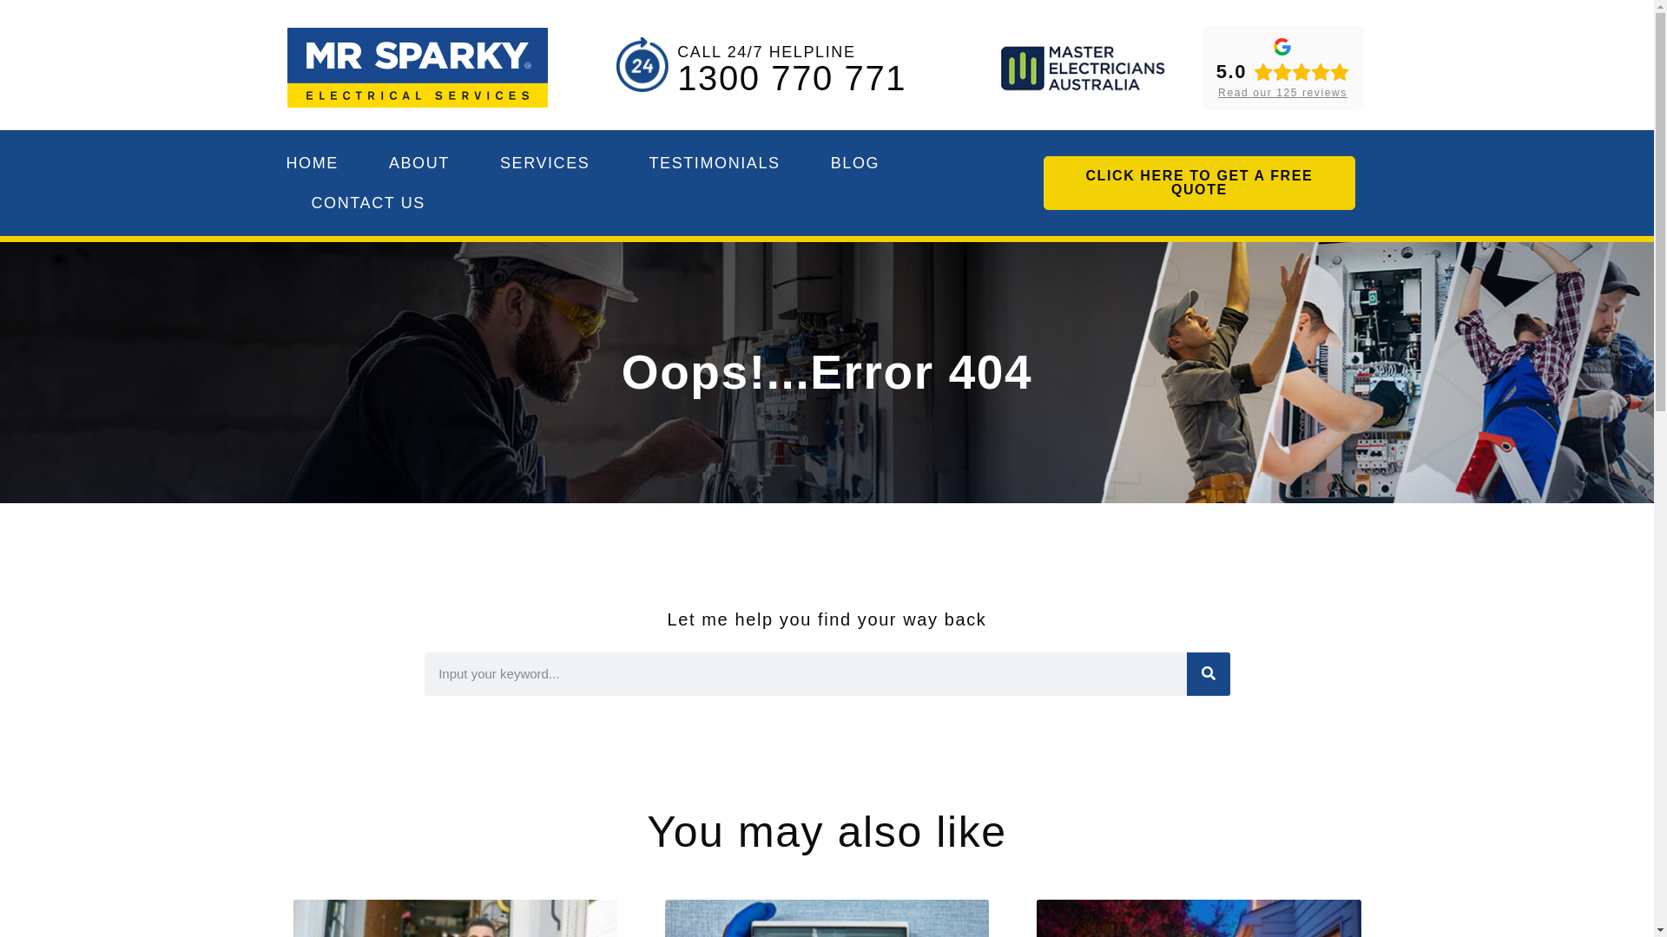 The image size is (1667, 937). What do you see at coordinates (1200, 183) in the screenshot?
I see `CLICK HERE TO GET A FREE QUOTE` at bounding box center [1200, 183].